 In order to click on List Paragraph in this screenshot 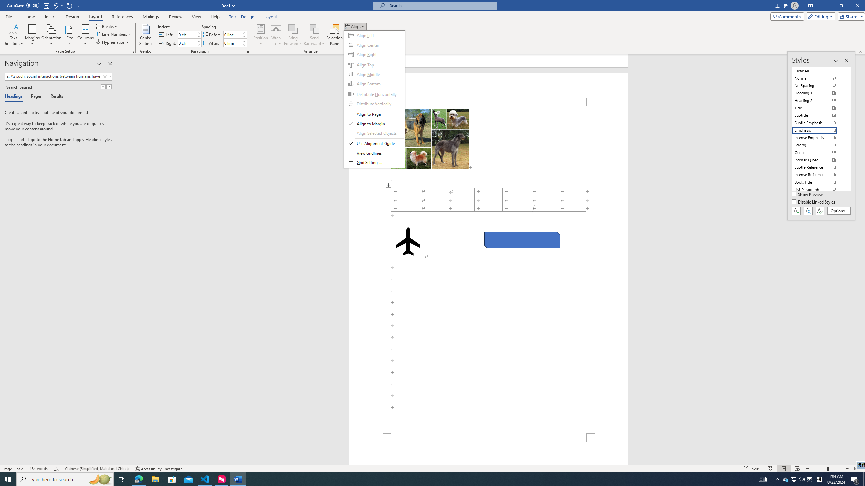, I will do `click(818, 190)`.